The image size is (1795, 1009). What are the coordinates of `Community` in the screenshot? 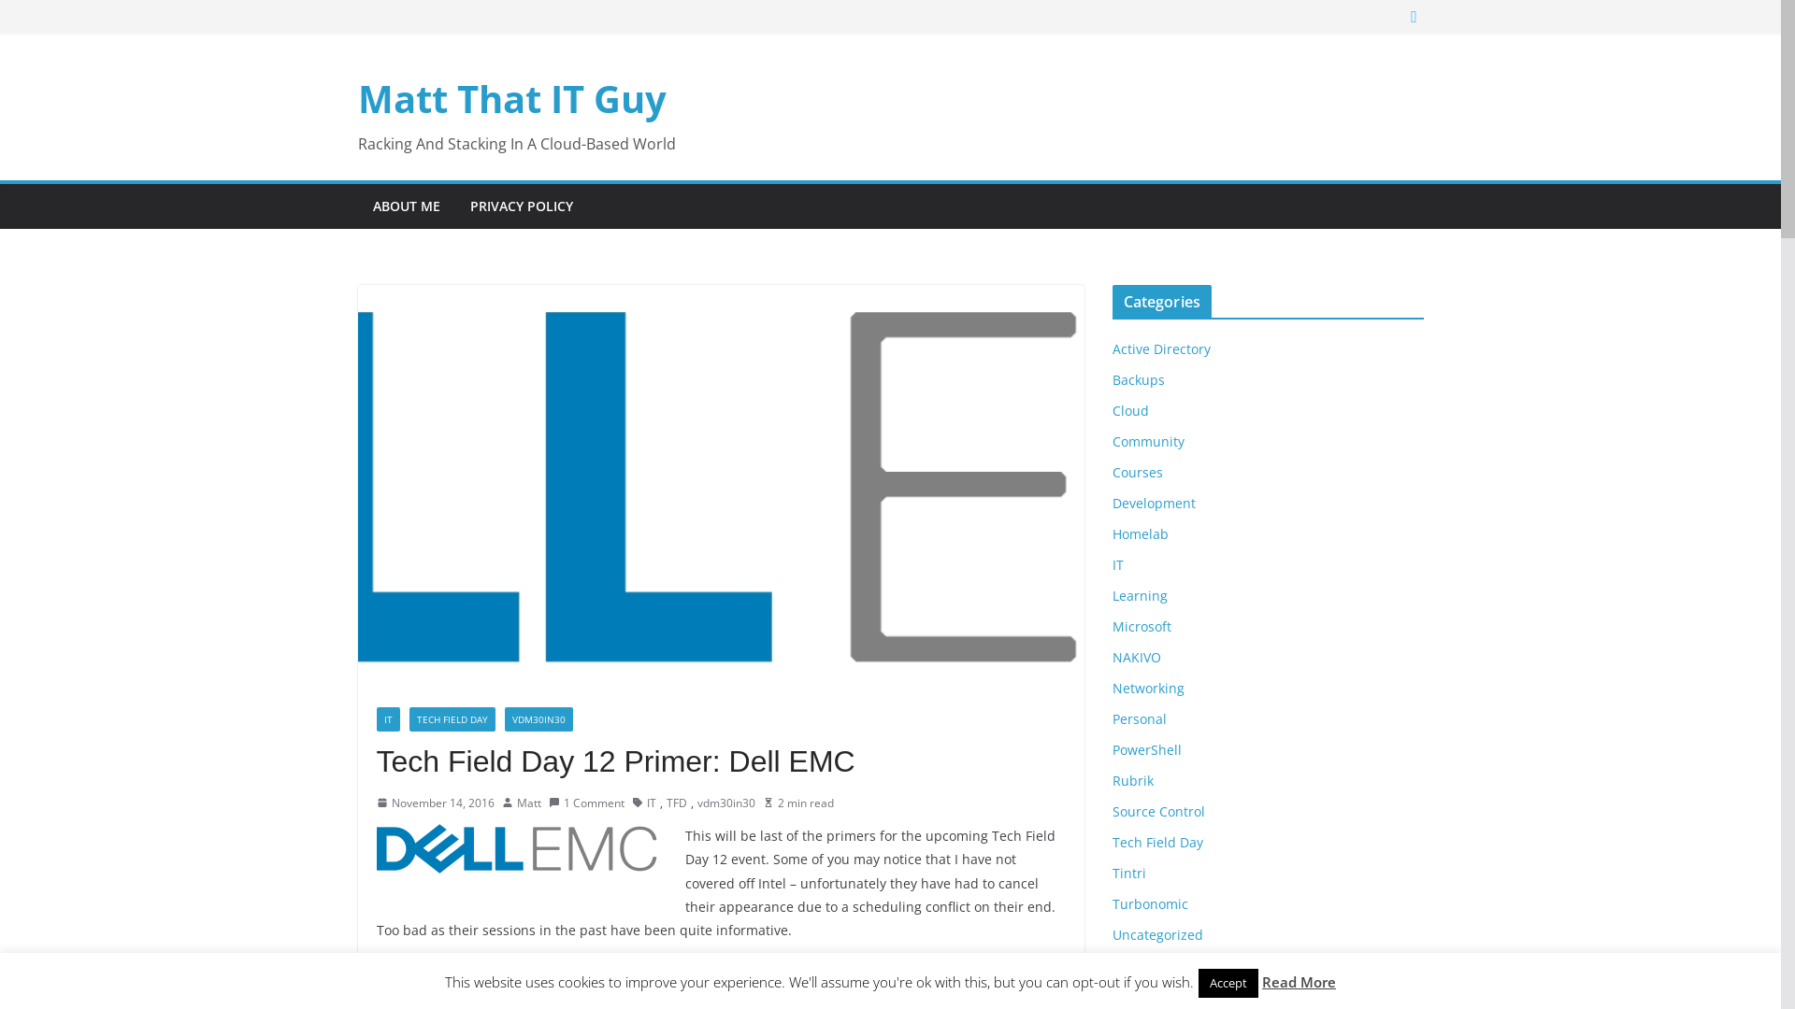 It's located at (1148, 441).